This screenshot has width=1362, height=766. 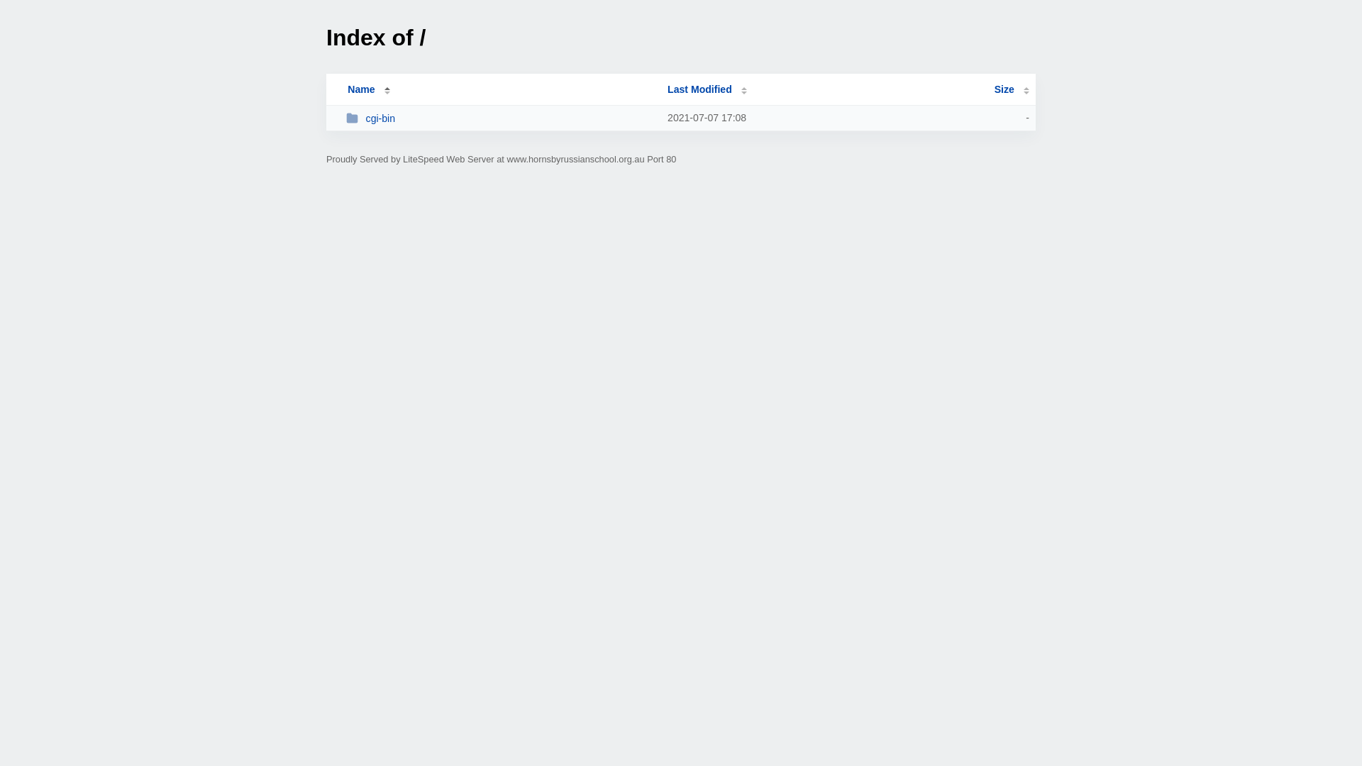 What do you see at coordinates (501, 118) in the screenshot?
I see `cgi-bin` at bounding box center [501, 118].